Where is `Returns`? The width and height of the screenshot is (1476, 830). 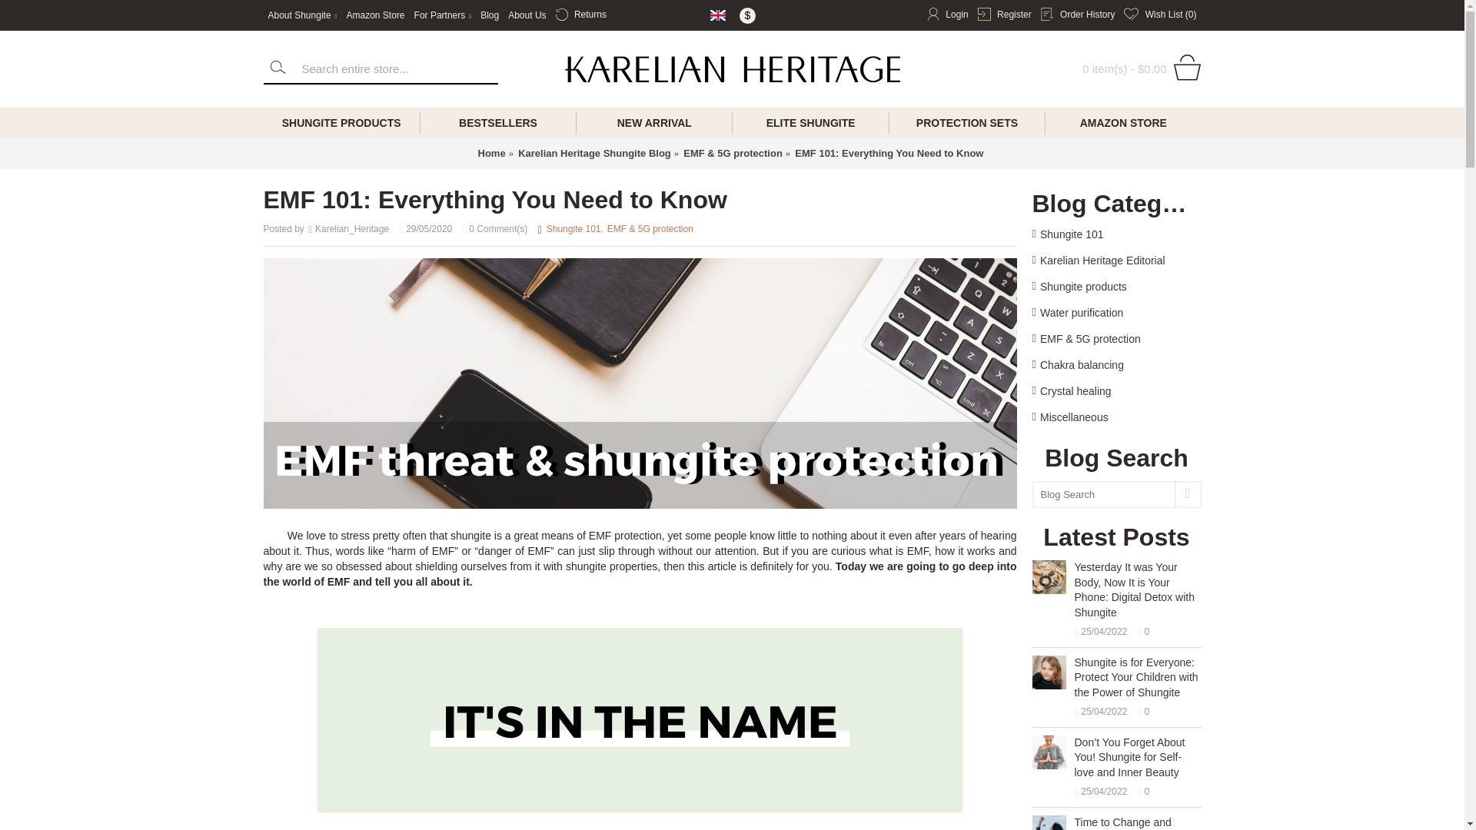
Returns is located at coordinates (580, 15).